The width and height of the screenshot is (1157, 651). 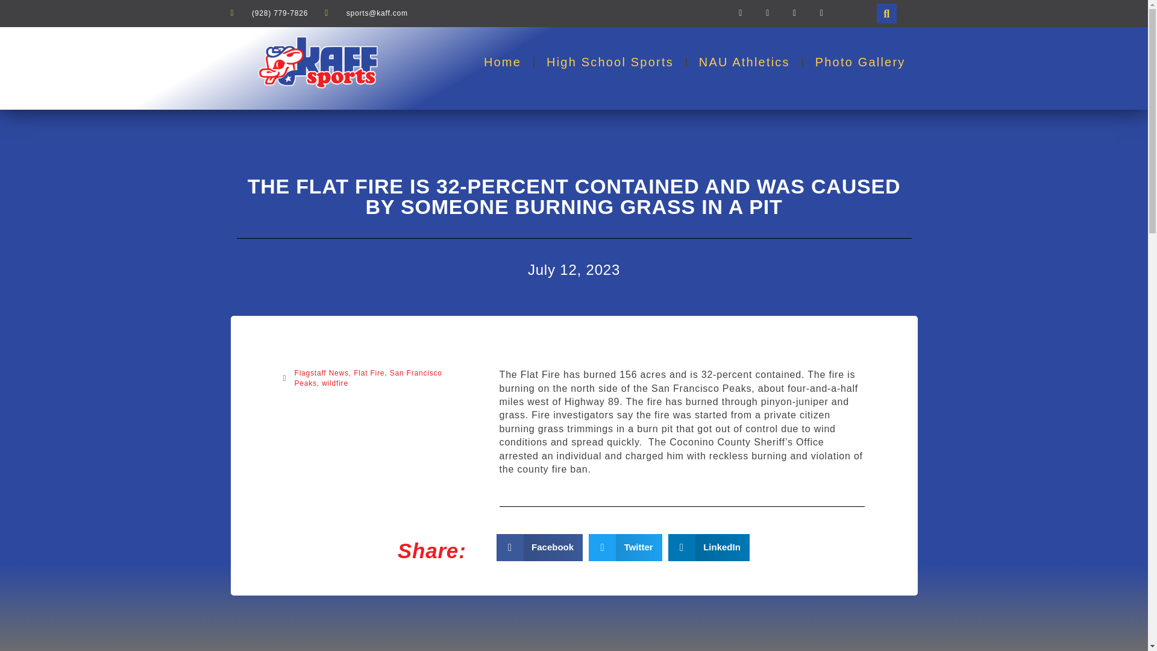 I want to click on NAU Athletics, so click(x=744, y=61).